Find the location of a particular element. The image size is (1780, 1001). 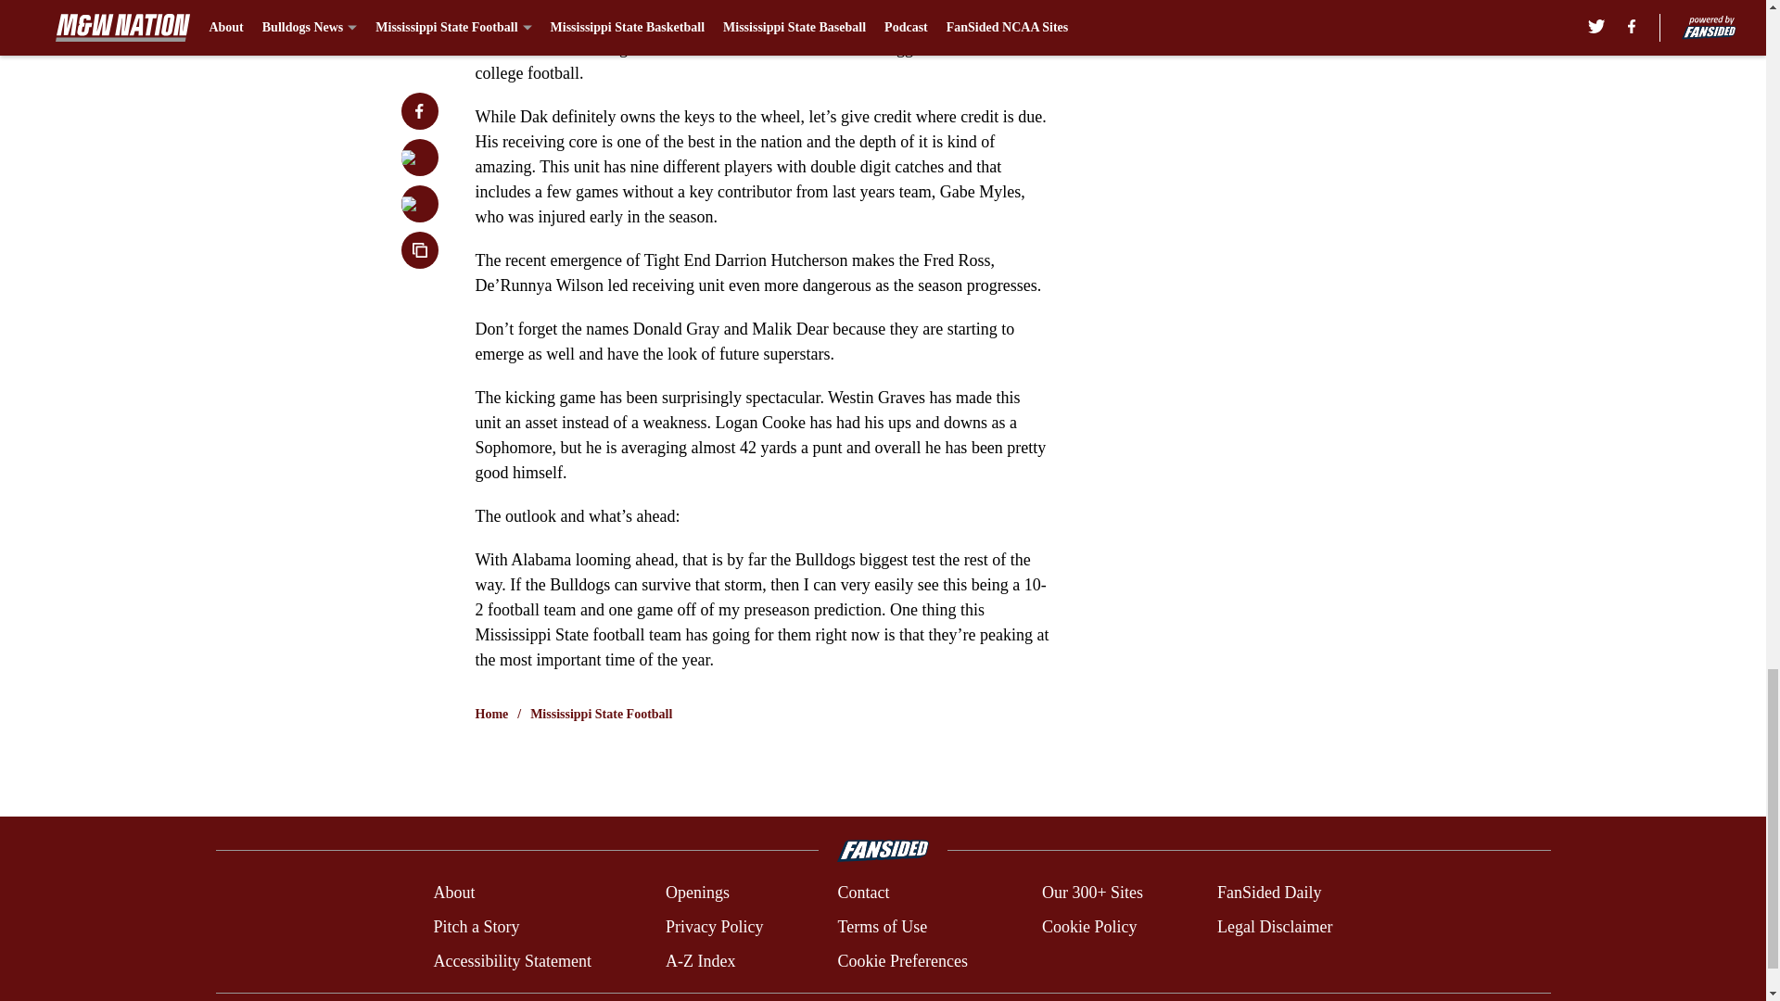

Pitch a Story is located at coordinates (476, 927).